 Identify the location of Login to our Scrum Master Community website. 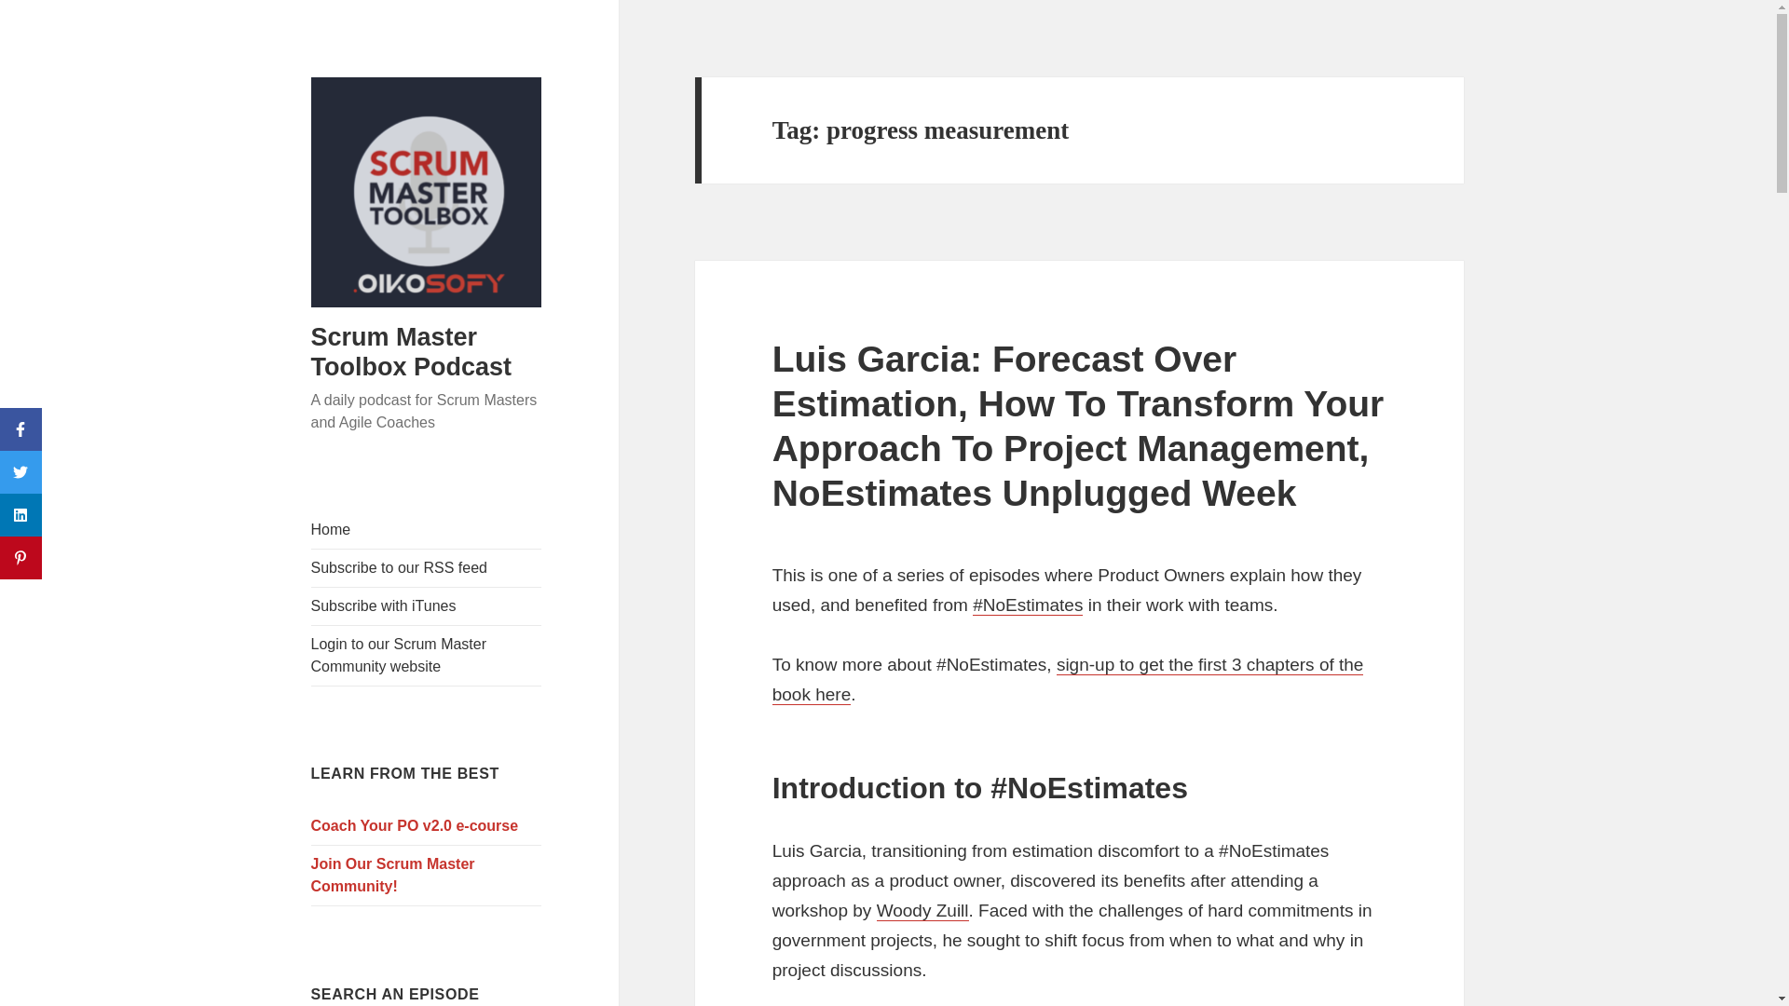
(427, 655).